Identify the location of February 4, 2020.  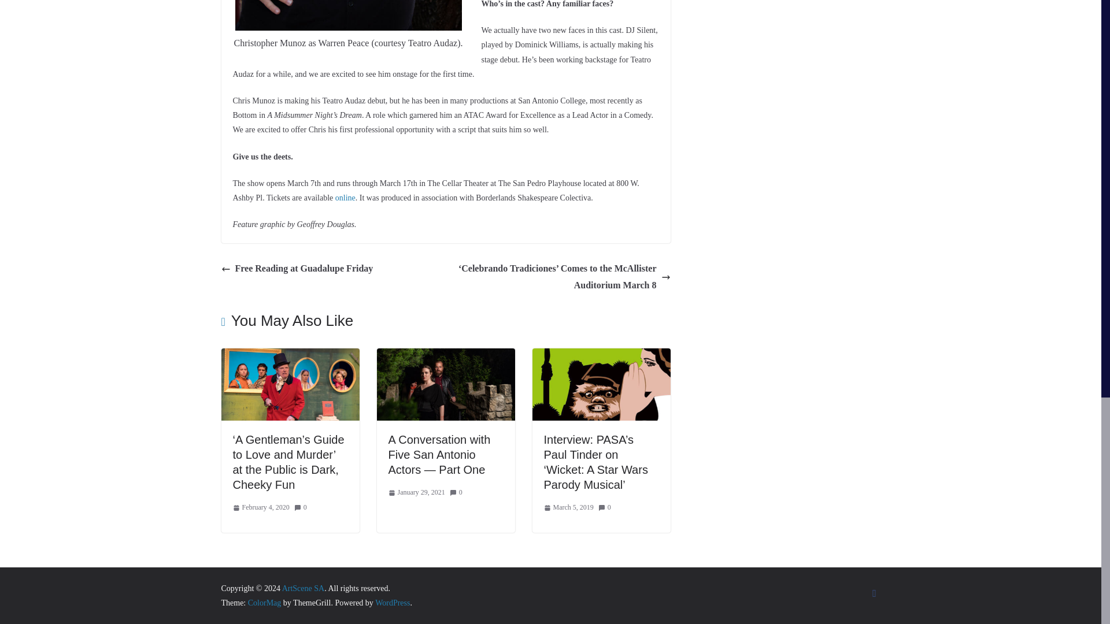
(260, 507).